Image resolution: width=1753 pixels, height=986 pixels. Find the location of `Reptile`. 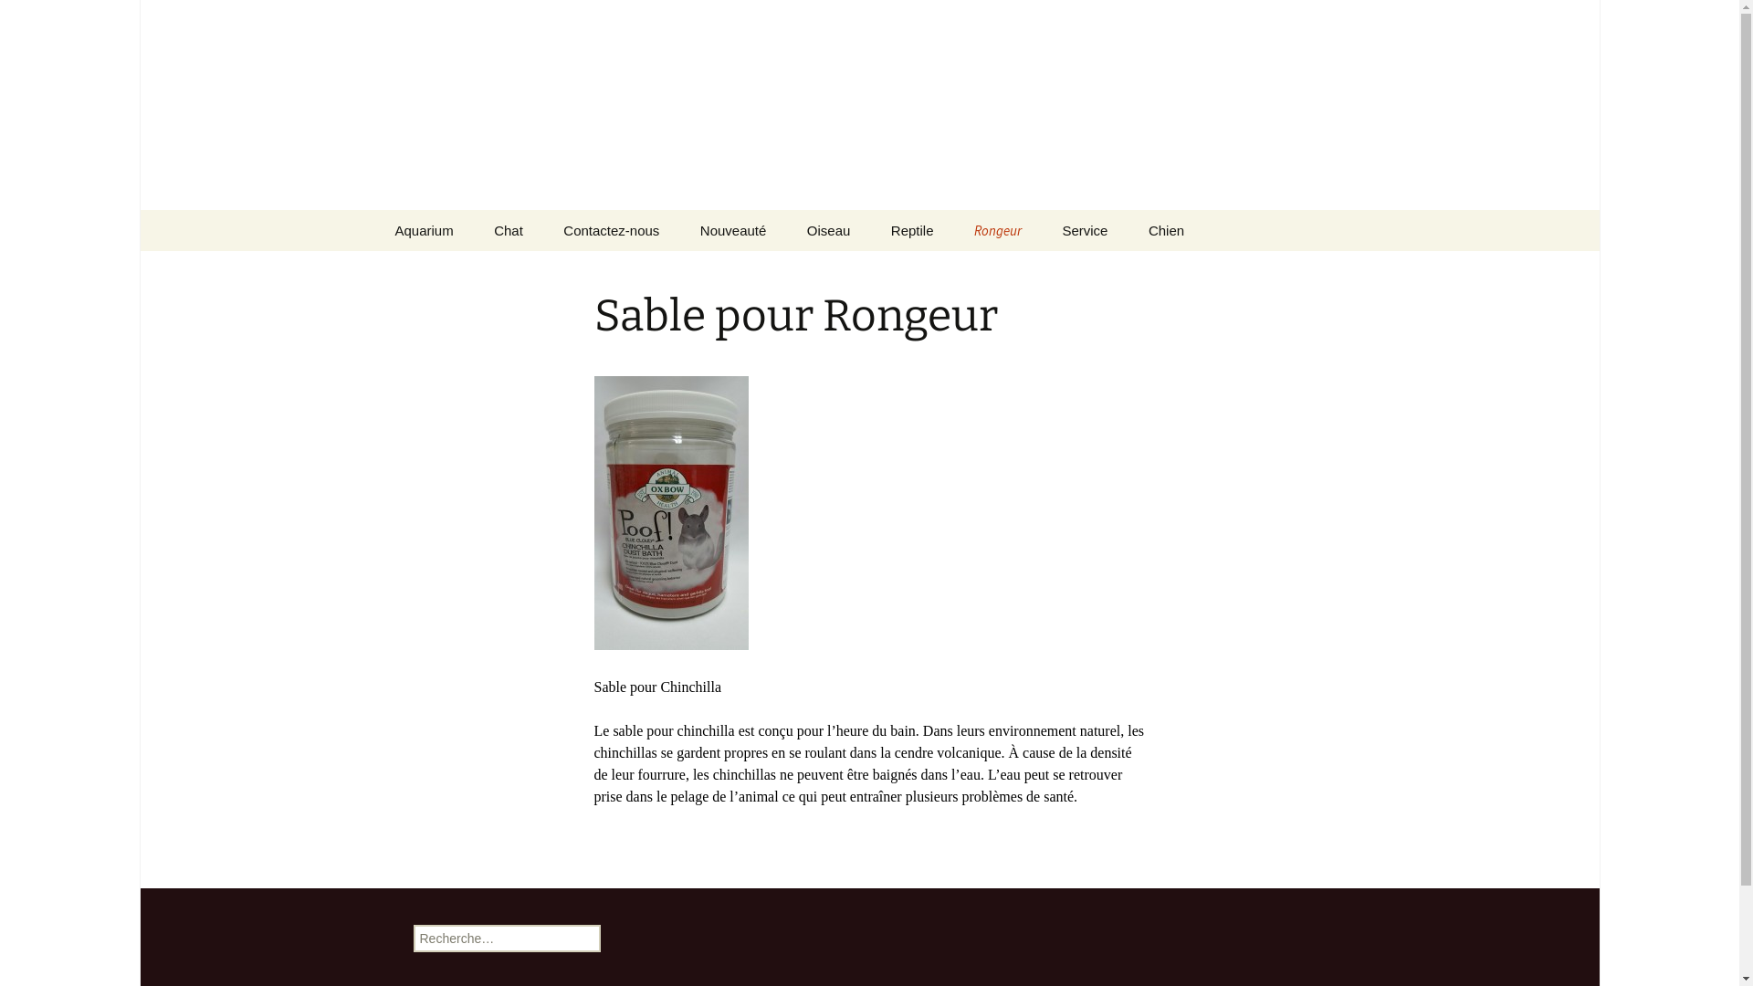

Reptile is located at coordinates (913, 230).